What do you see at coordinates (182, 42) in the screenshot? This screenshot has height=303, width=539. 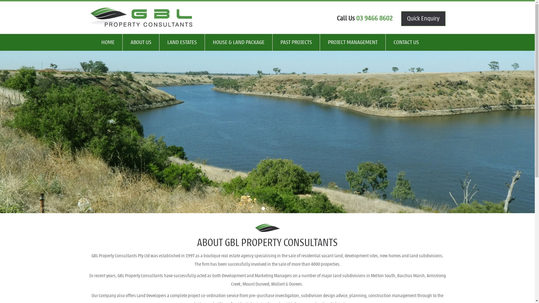 I see `LAND ESTATES` at bounding box center [182, 42].